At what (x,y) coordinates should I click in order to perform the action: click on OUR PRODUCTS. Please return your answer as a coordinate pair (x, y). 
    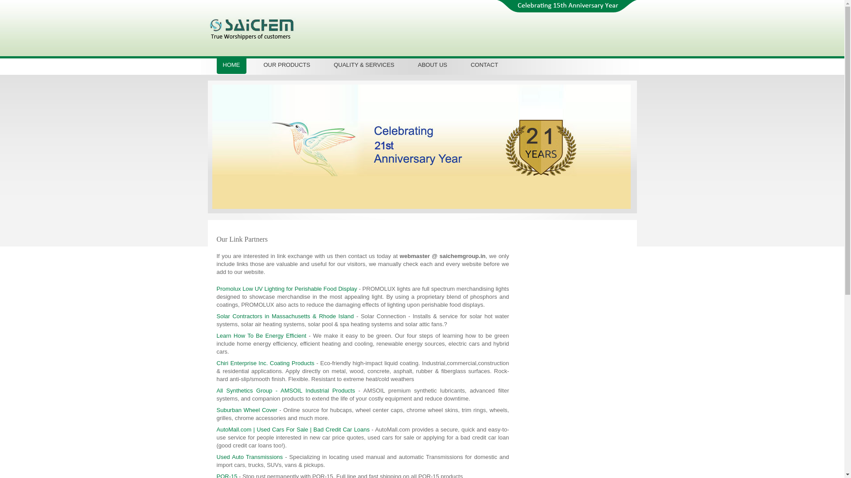
    Looking at the image, I should click on (286, 66).